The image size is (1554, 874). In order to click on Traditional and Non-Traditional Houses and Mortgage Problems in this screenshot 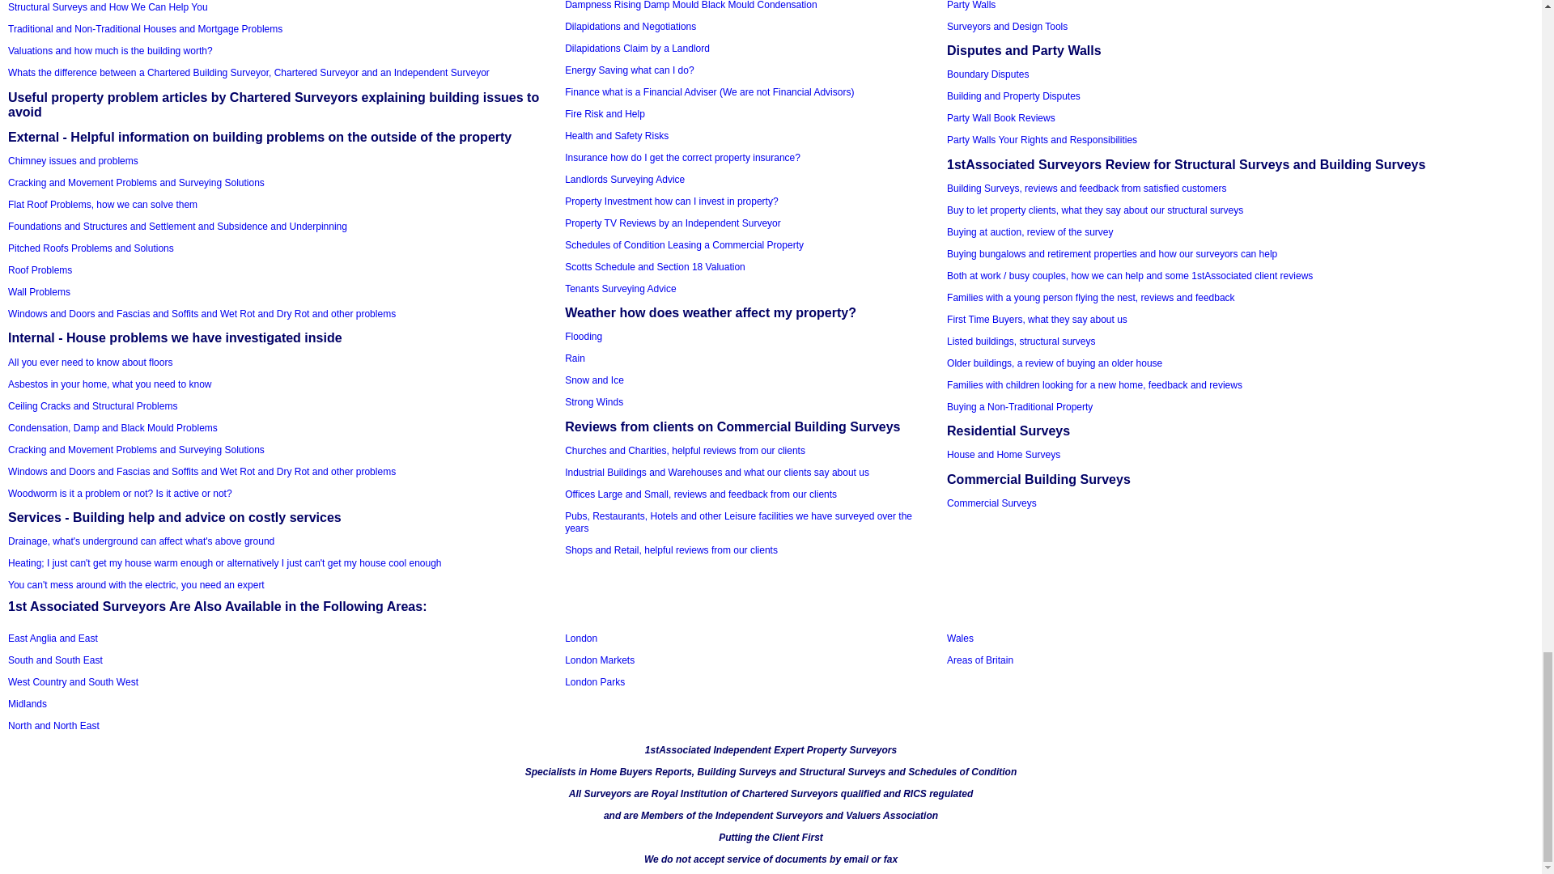, I will do `click(145, 29)`.